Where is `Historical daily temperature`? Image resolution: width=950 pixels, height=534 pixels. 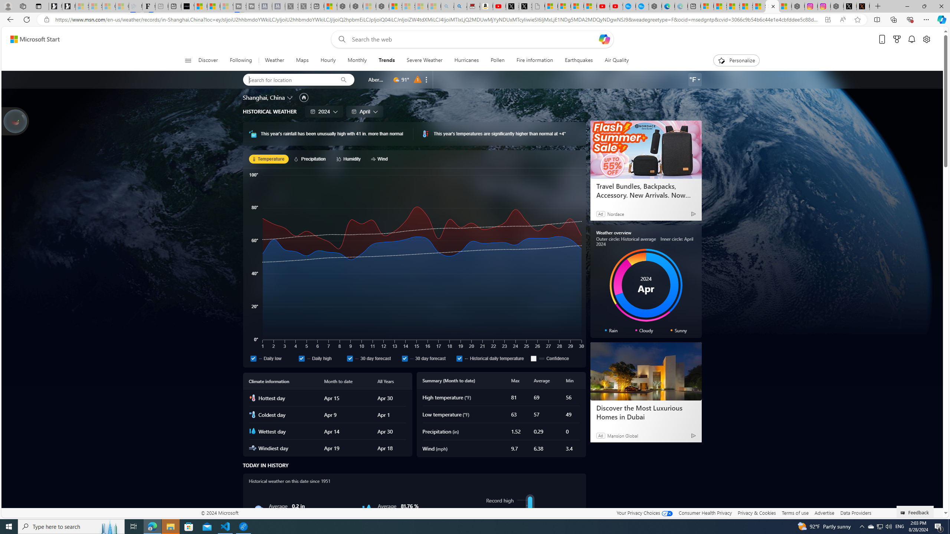
Historical daily temperature is located at coordinates (492, 358).